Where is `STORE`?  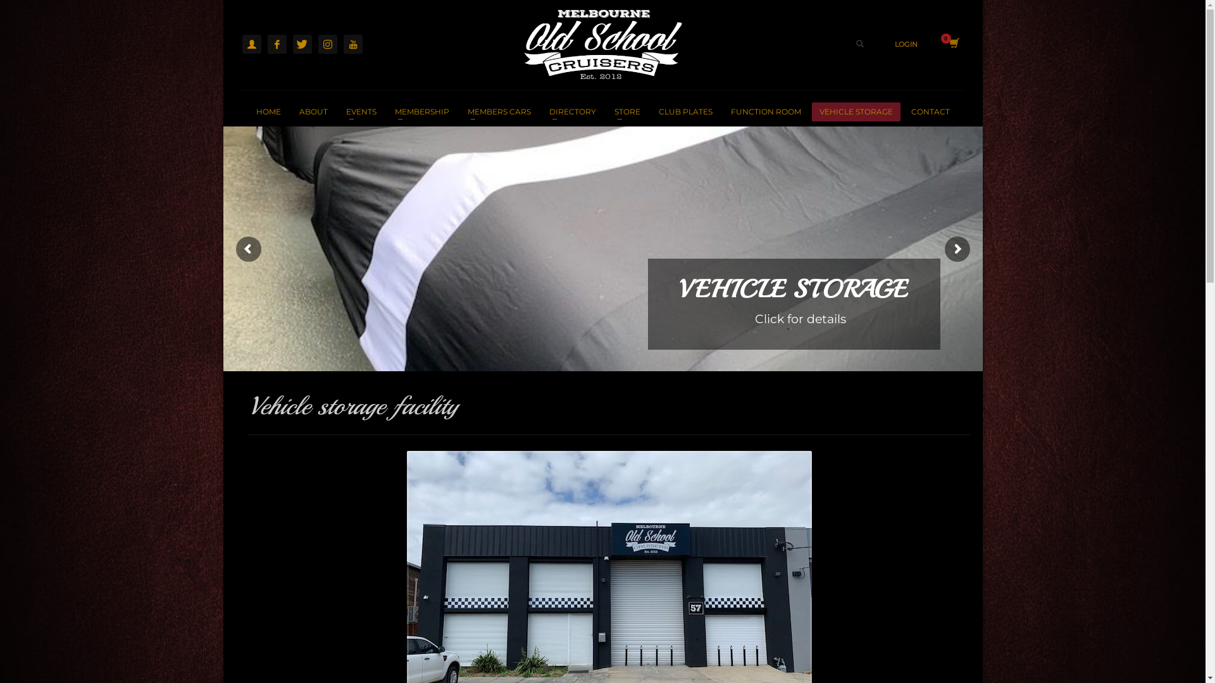
STORE is located at coordinates (626, 111).